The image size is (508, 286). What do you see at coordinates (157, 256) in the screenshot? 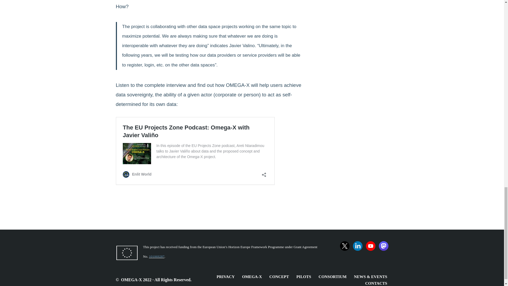
I see `101069287` at bounding box center [157, 256].